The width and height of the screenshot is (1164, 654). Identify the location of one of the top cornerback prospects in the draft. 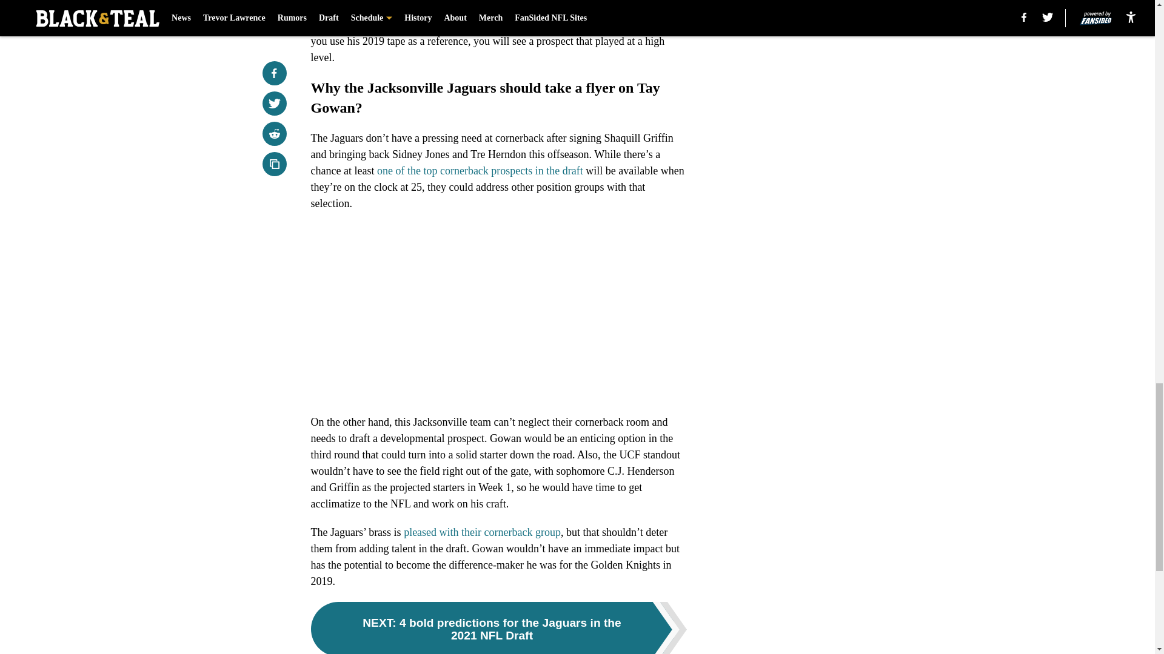
(480, 171).